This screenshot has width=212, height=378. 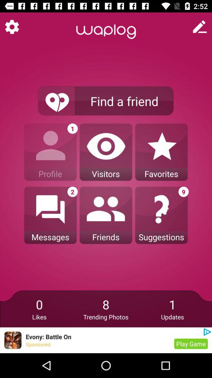 What do you see at coordinates (50, 215) in the screenshot?
I see `click on messages icon` at bounding box center [50, 215].